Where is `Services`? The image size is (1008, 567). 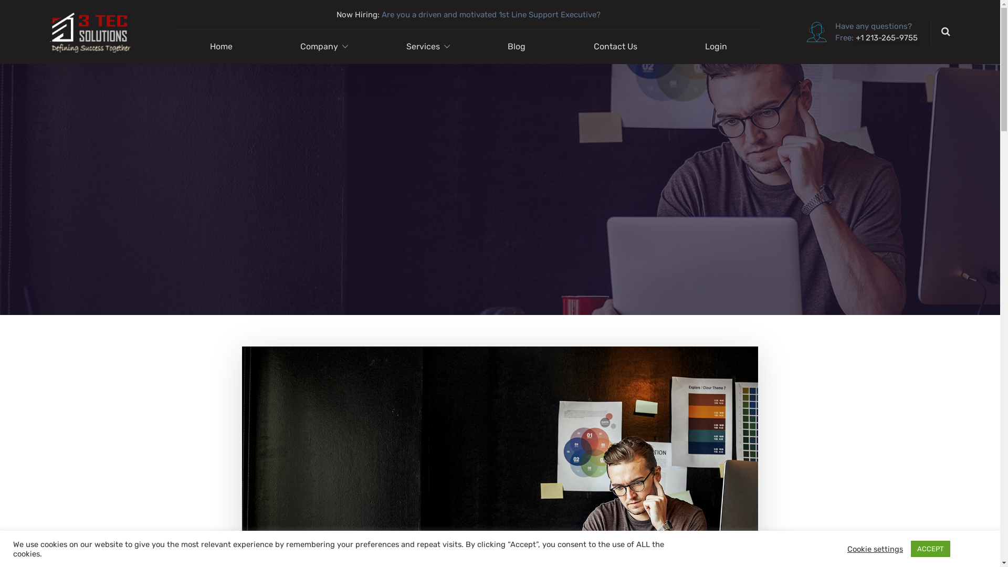 Services is located at coordinates (423, 47).